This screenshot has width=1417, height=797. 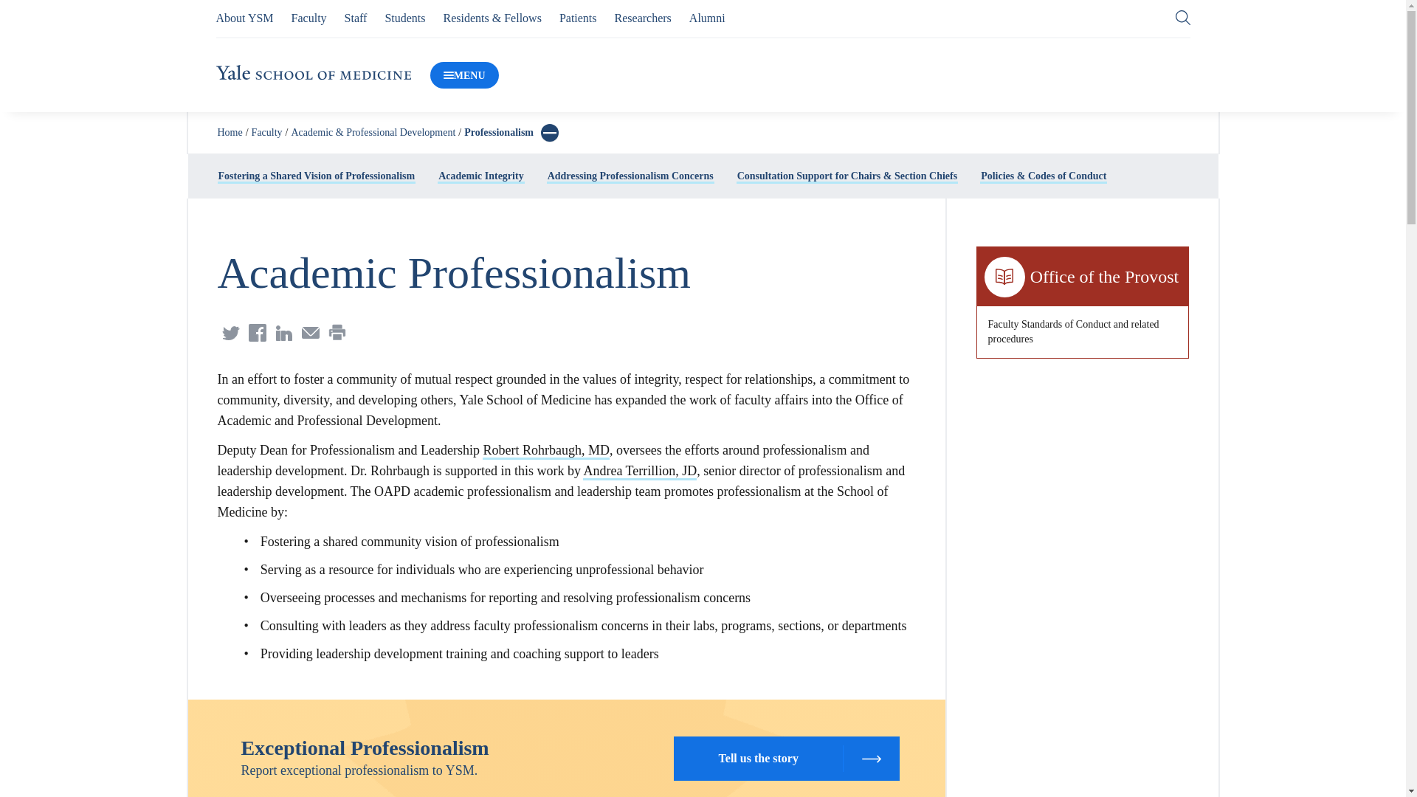 What do you see at coordinates (244, 18) in the screenshot?
I see `About YSM` at bounding box center [244, 18].